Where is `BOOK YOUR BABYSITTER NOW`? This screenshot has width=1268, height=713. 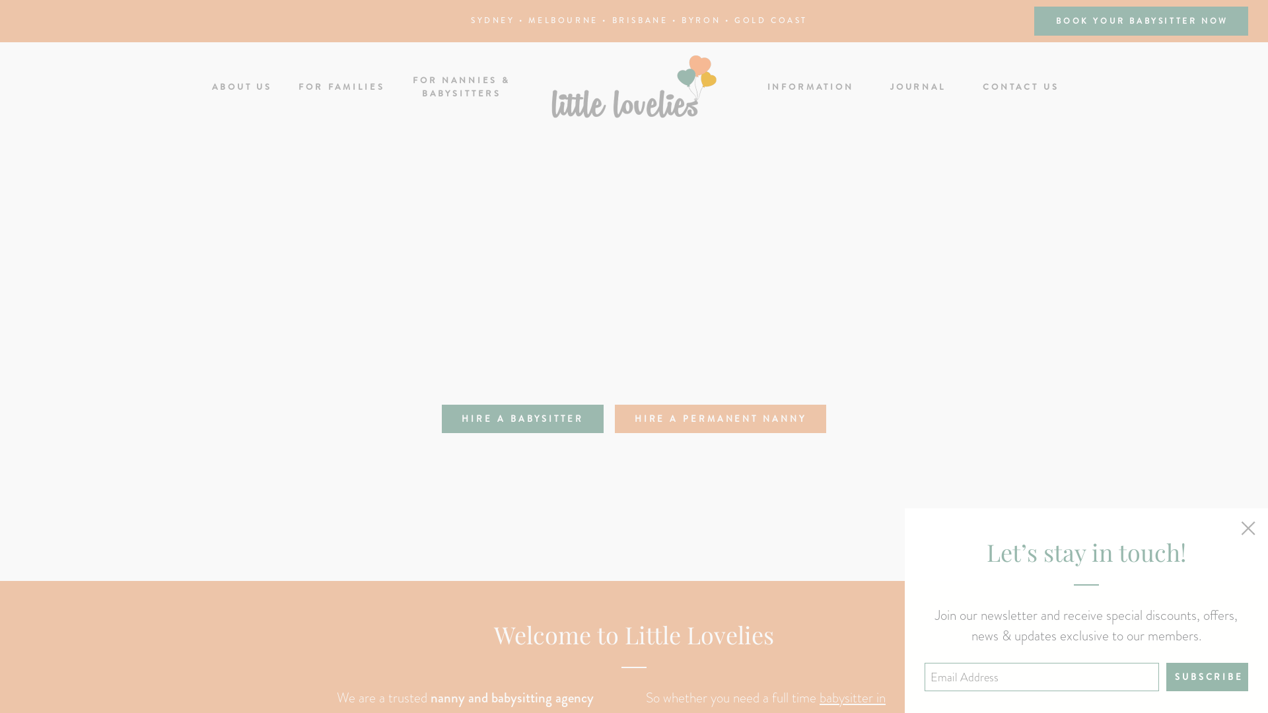 BOOK YOUR BABYSITTER NOW is located at coordinates (1141, 21).